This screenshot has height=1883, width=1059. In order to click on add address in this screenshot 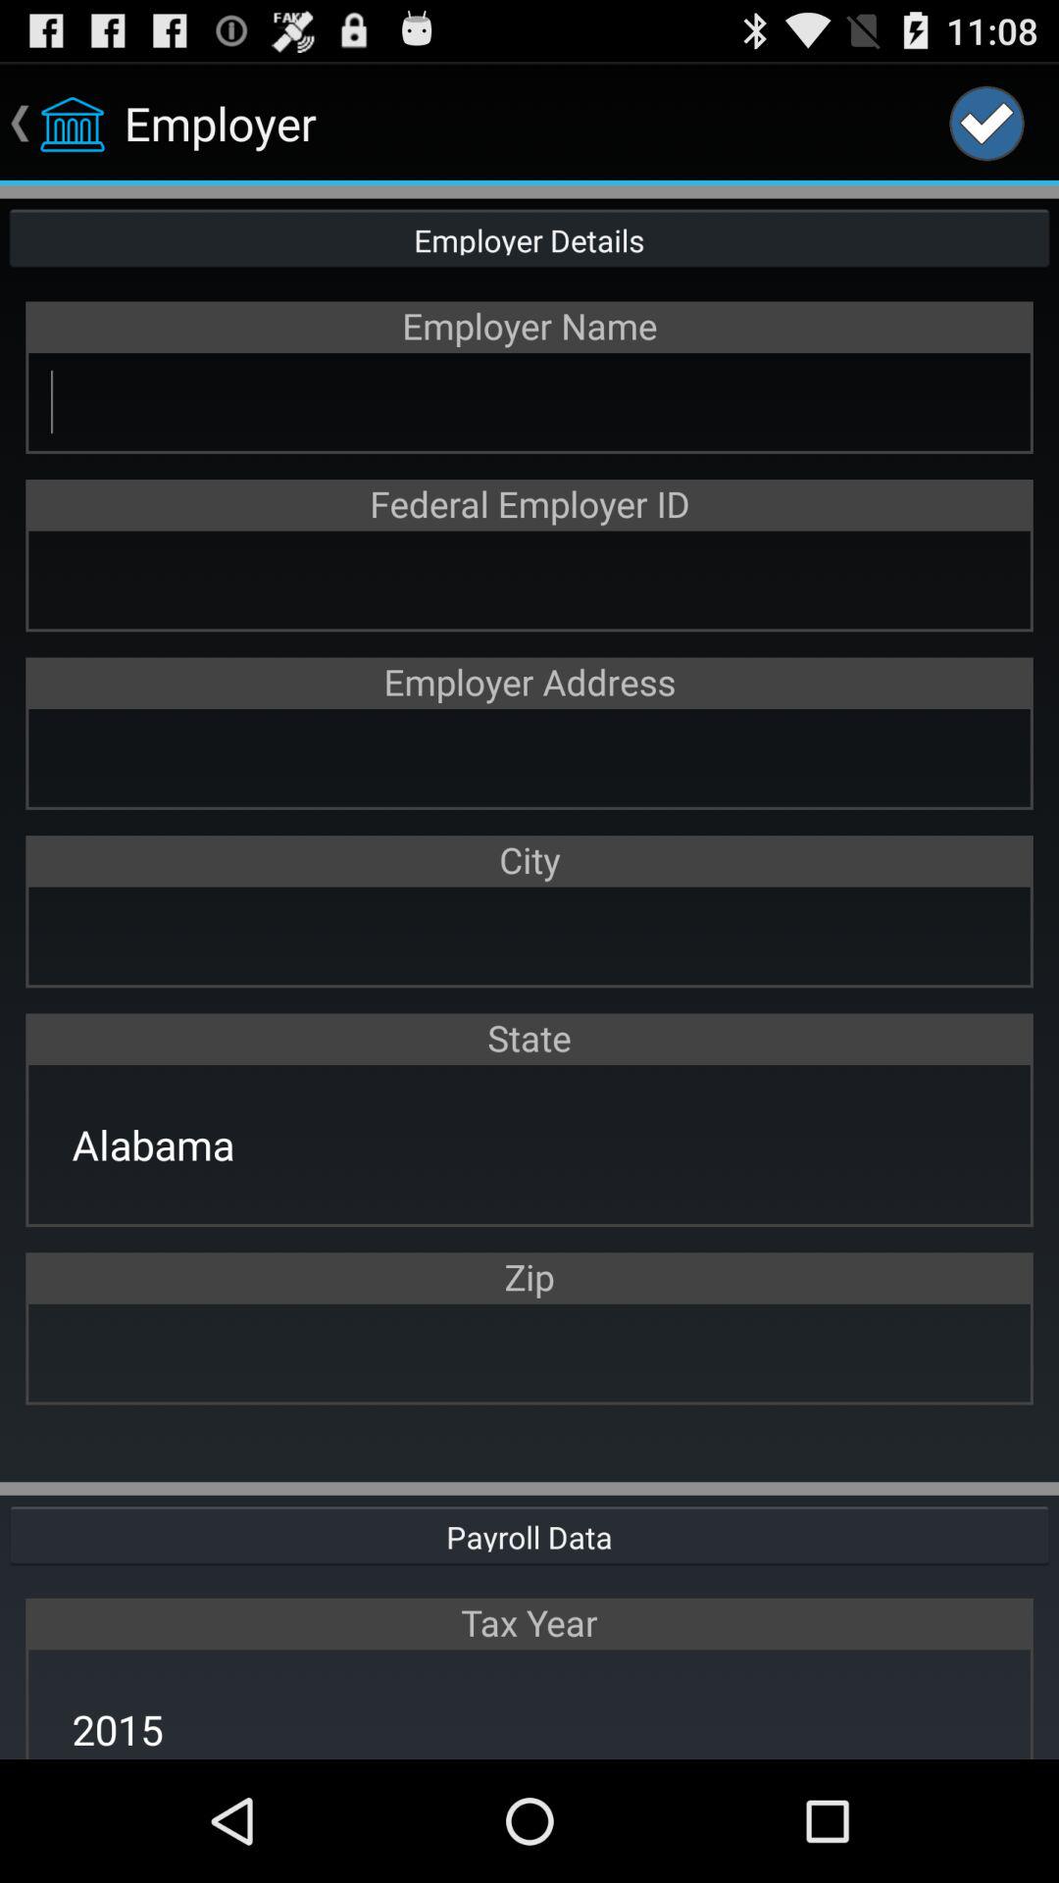, I will do `click(529, 757)`.